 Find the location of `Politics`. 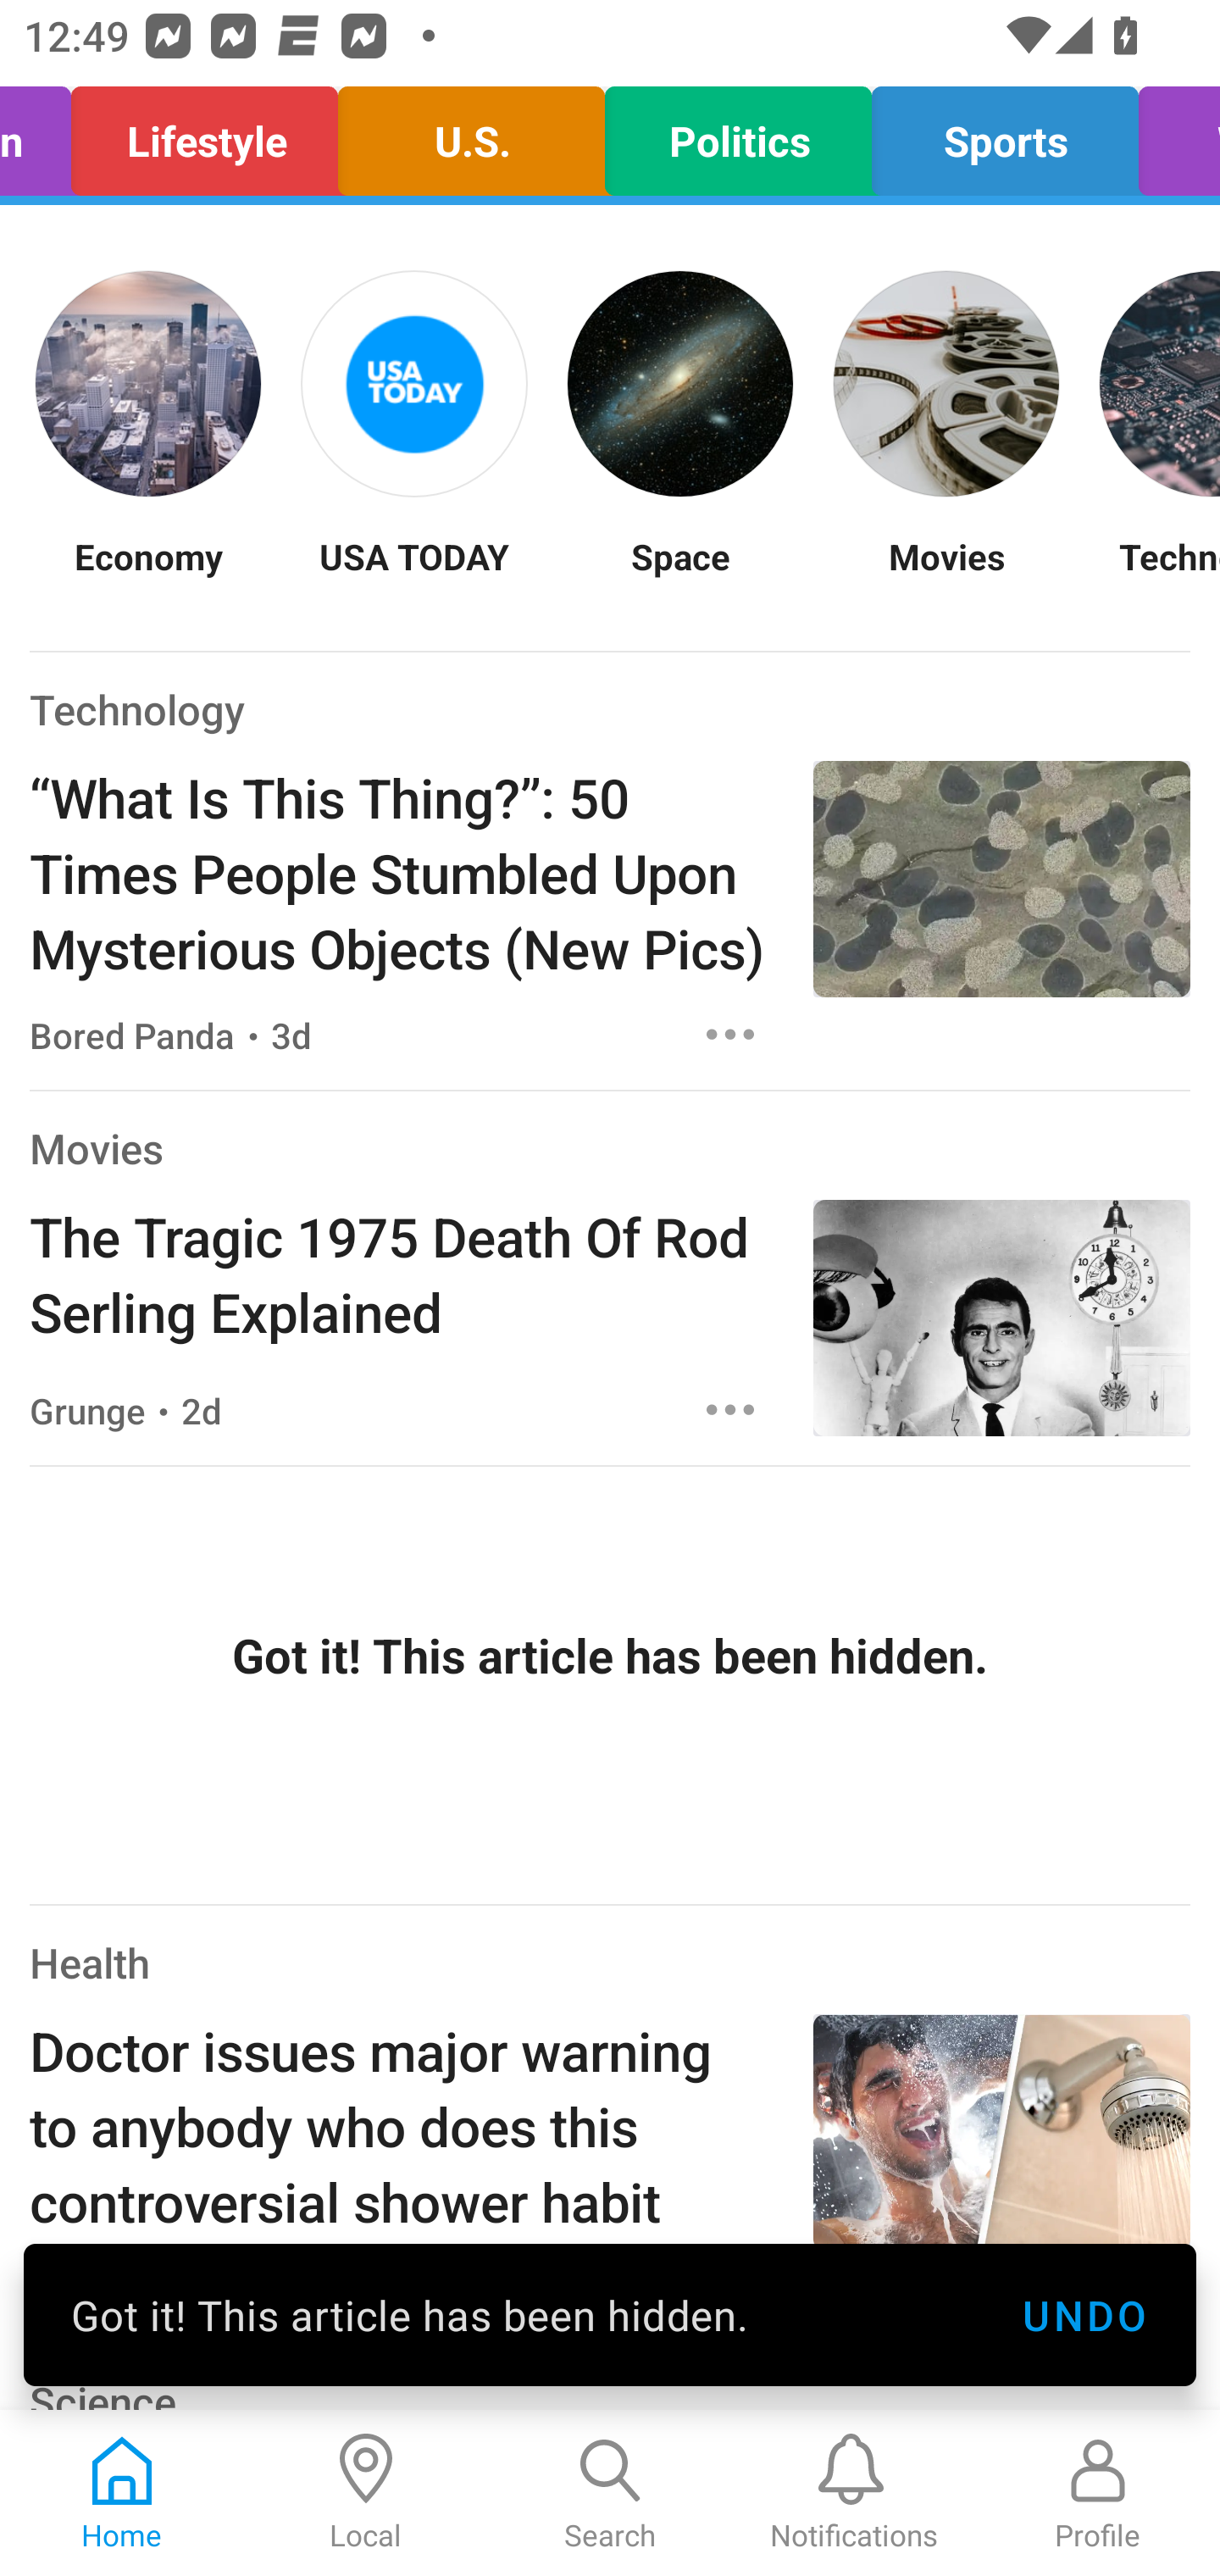

Politics is located at coordinates (737, 134).